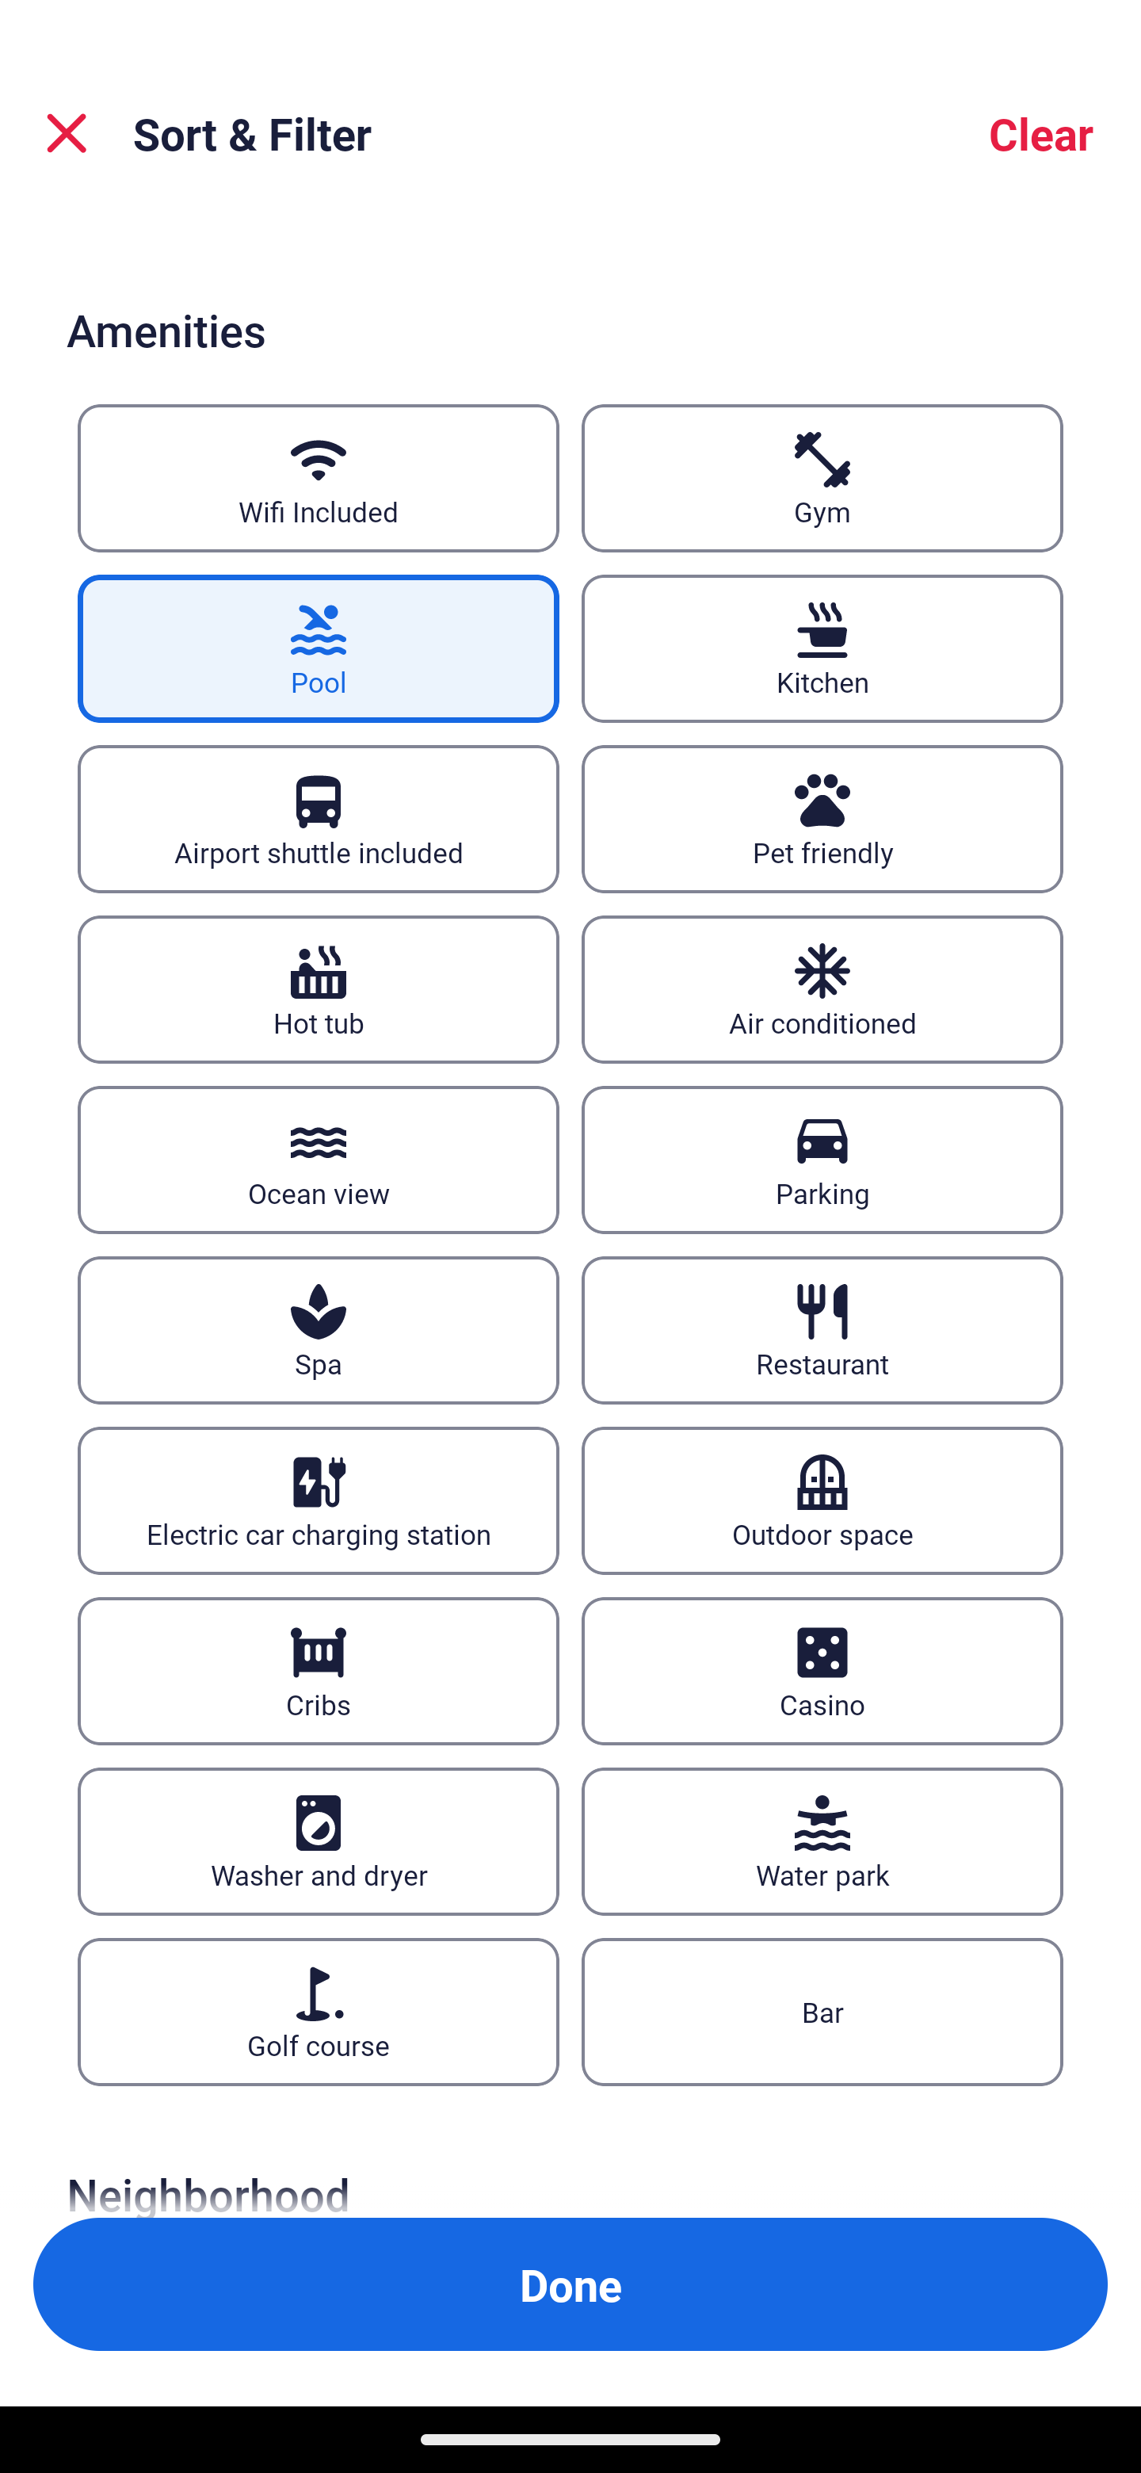 The image size is (1141, 2473). I want to click on Golf course, so click(318, 2013).